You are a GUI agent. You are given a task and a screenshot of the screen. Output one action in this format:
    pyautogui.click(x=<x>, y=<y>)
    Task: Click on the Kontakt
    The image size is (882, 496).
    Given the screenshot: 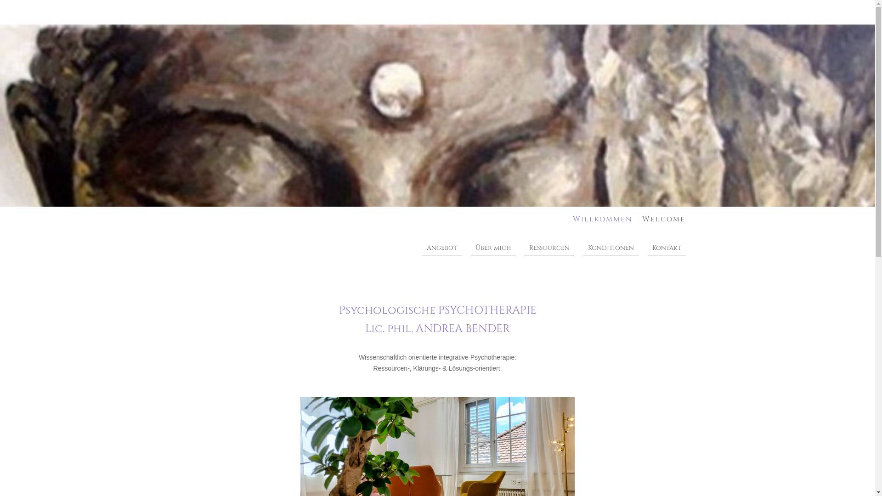 What is the action you would take?
    pyautogui.click(x=667, y=248)
    